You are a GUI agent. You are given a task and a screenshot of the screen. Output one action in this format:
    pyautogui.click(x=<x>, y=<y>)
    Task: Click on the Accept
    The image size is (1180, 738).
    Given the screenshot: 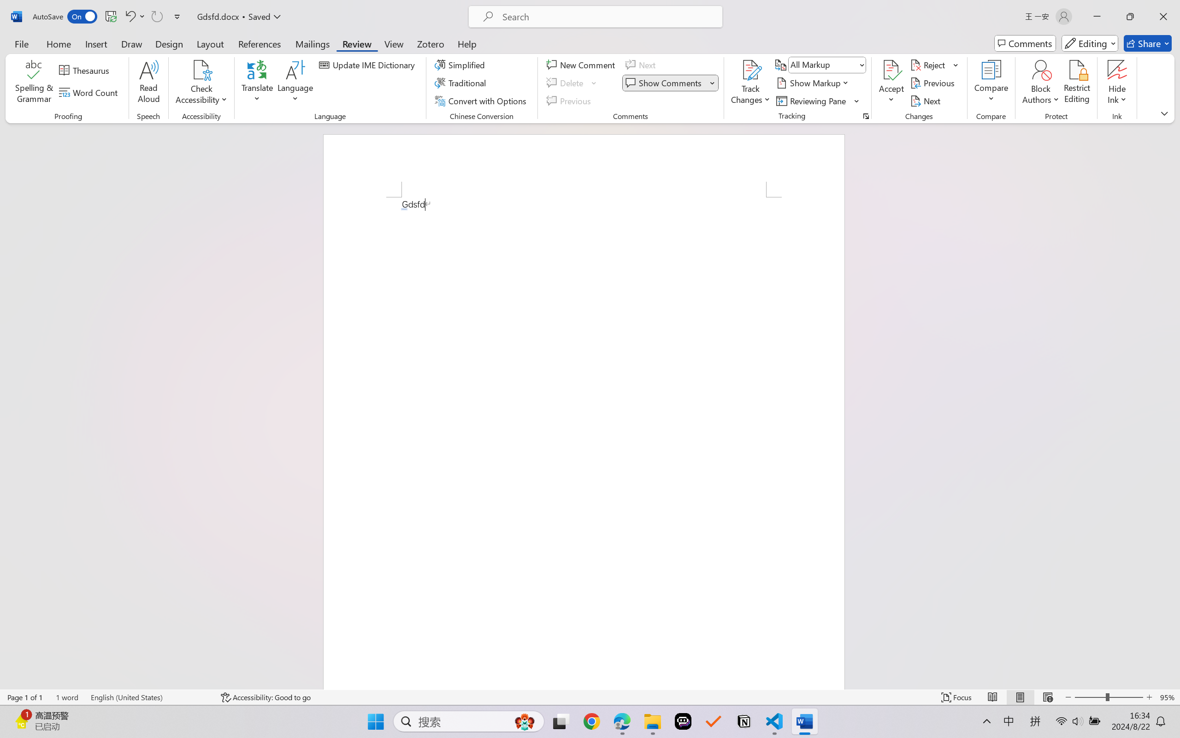 What is the action you would take?
    pyautogui.click(x=891, y=83)
    